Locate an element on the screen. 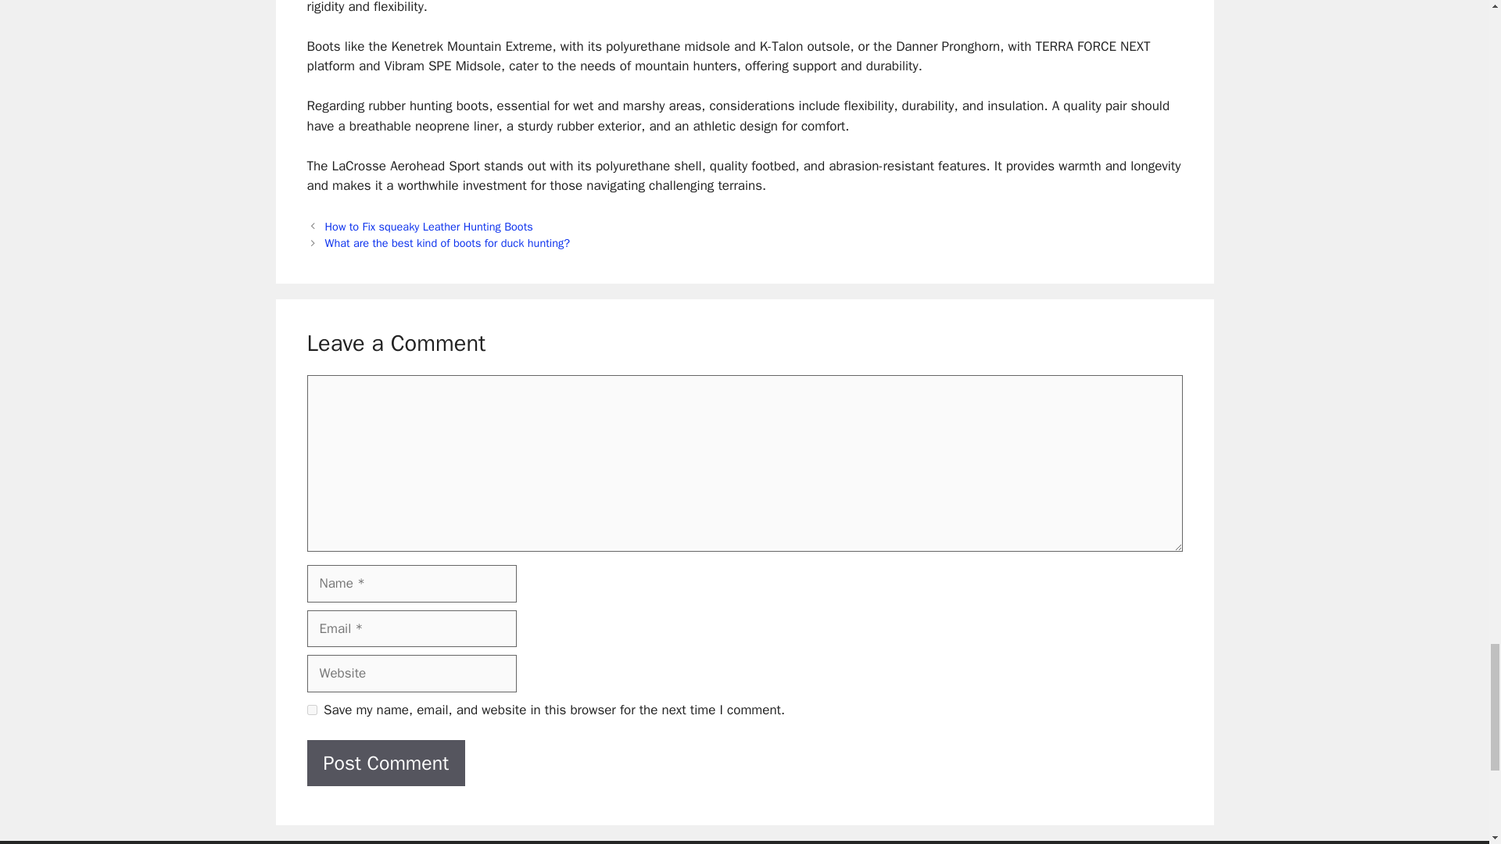 The height and width of the screenshot is (844, 1501). What are the best kind of boots for duck hunting? is located at coordinates (447, 242).